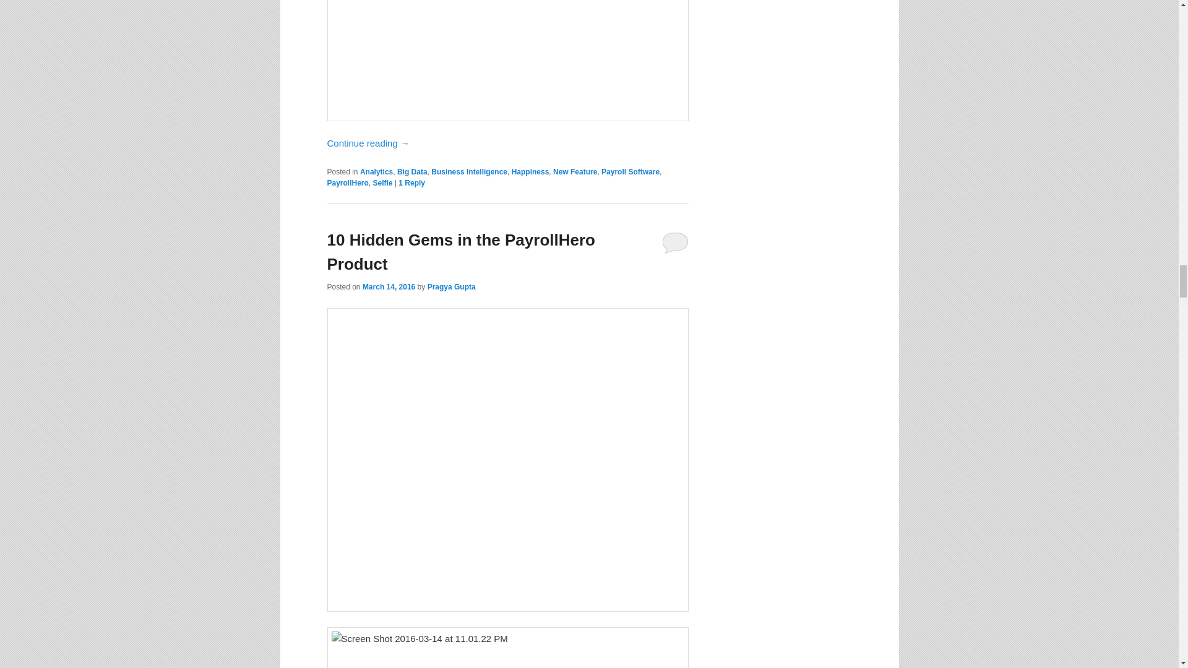 The image size is (1188, 668). I want to click on View all posts by Pragya Gupta, so click(452, 286).